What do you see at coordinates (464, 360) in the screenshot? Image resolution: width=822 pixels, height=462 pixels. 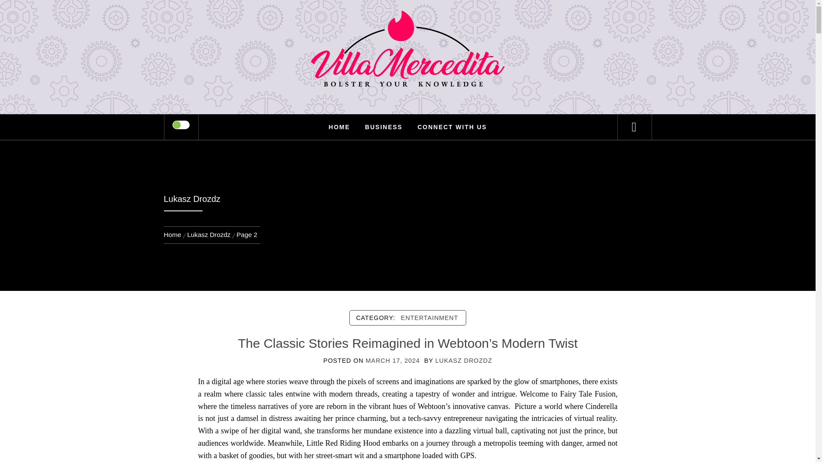 I see `LUKASZ DROZDZ` at bounding box center [464, 360].